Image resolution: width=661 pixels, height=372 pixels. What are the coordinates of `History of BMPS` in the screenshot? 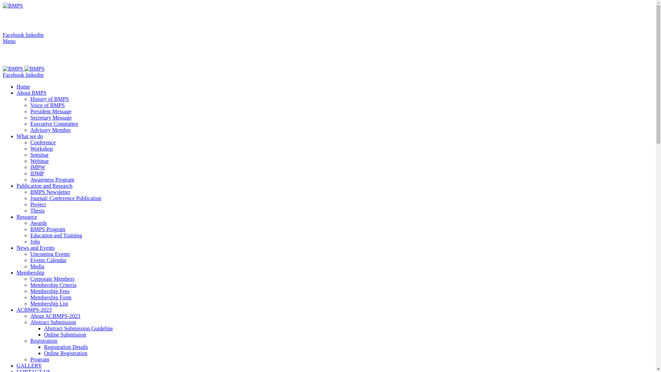 It's located at (50, 99).